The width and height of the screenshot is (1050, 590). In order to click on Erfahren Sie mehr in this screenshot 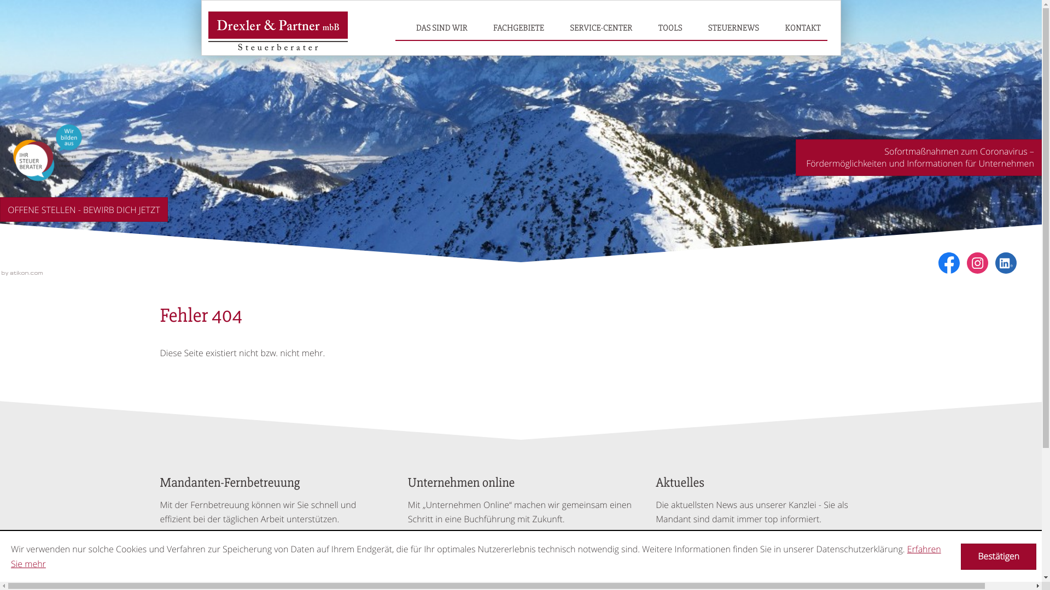, I will do `click(476, 556)`.